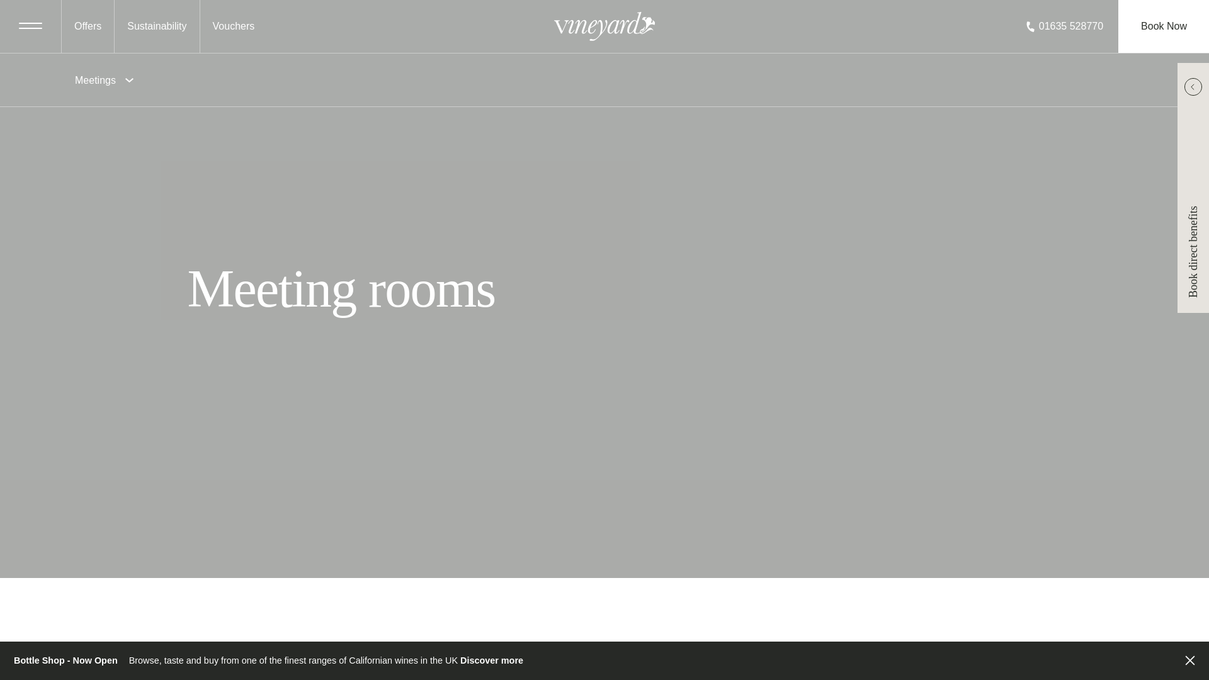 Image resolution: width=1209 pixels, height=680 pixels. I want to click on 01635 528770, so click(1064, 26).